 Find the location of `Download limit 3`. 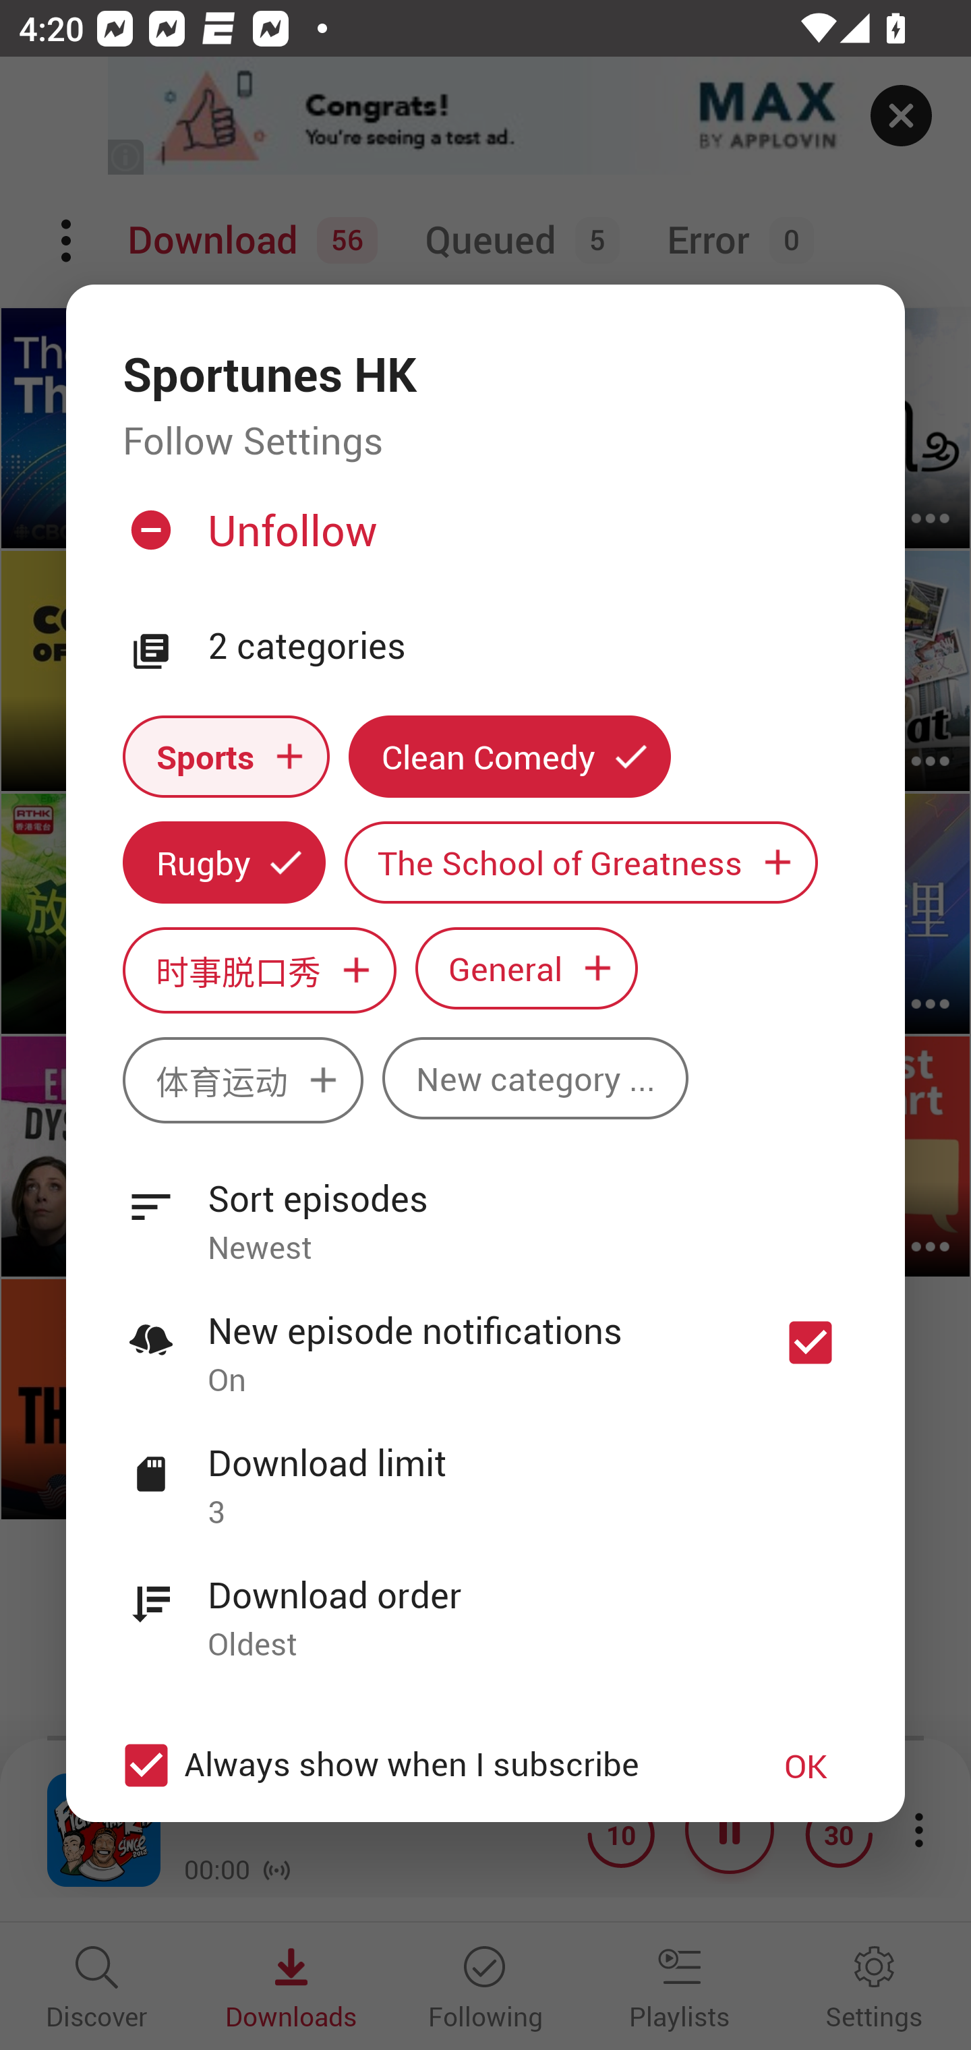

Download limit 3 is located at coordinates (486, 1473).